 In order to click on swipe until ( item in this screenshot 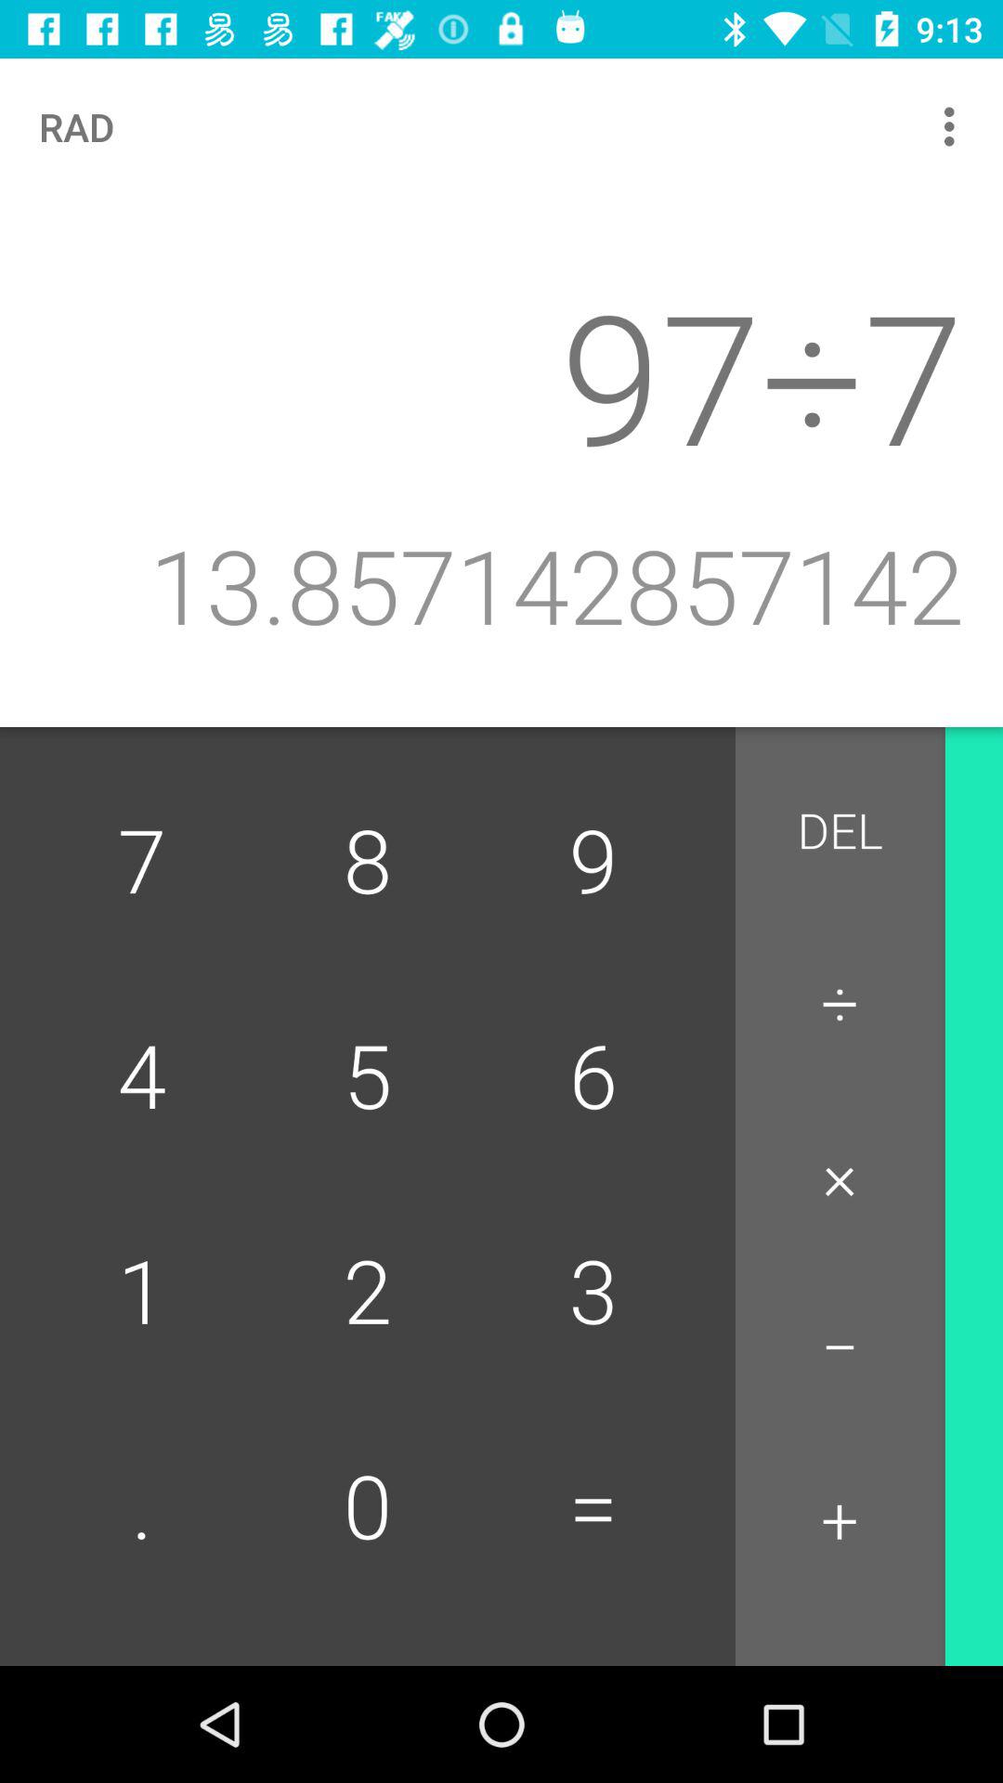, I will do `click(998, 1530)`.